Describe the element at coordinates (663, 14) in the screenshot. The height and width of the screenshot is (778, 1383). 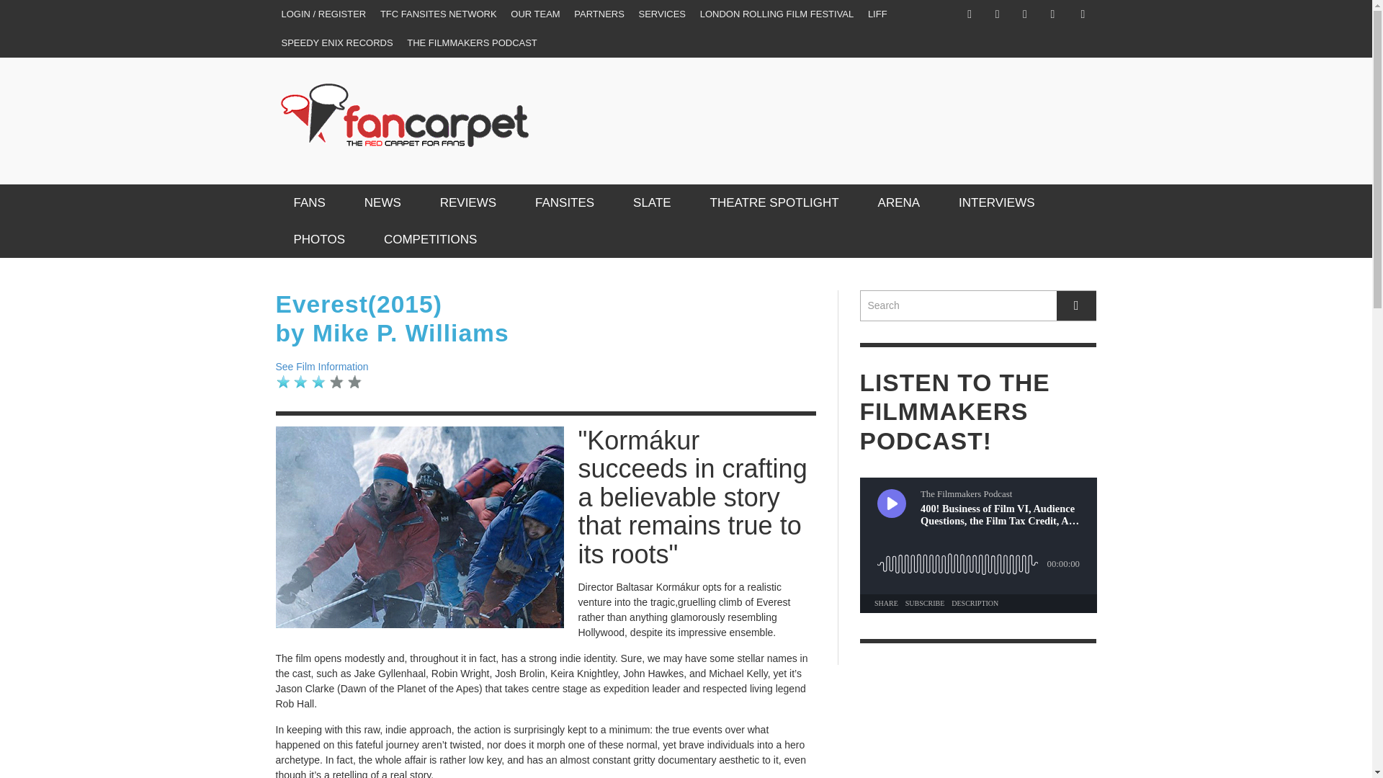
I see `SERVICES` at that location.